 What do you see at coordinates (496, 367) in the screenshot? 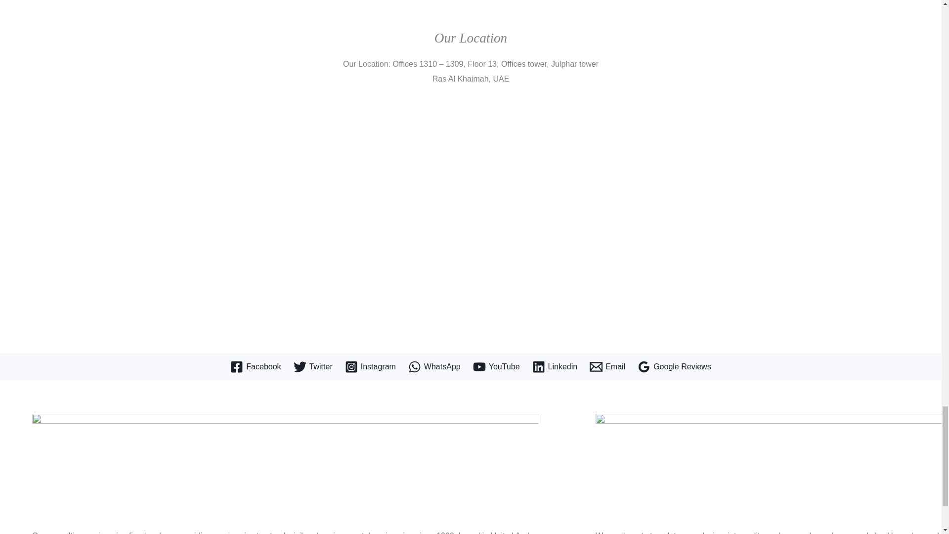
I see `YouTube` at bounding box center [496, 367].